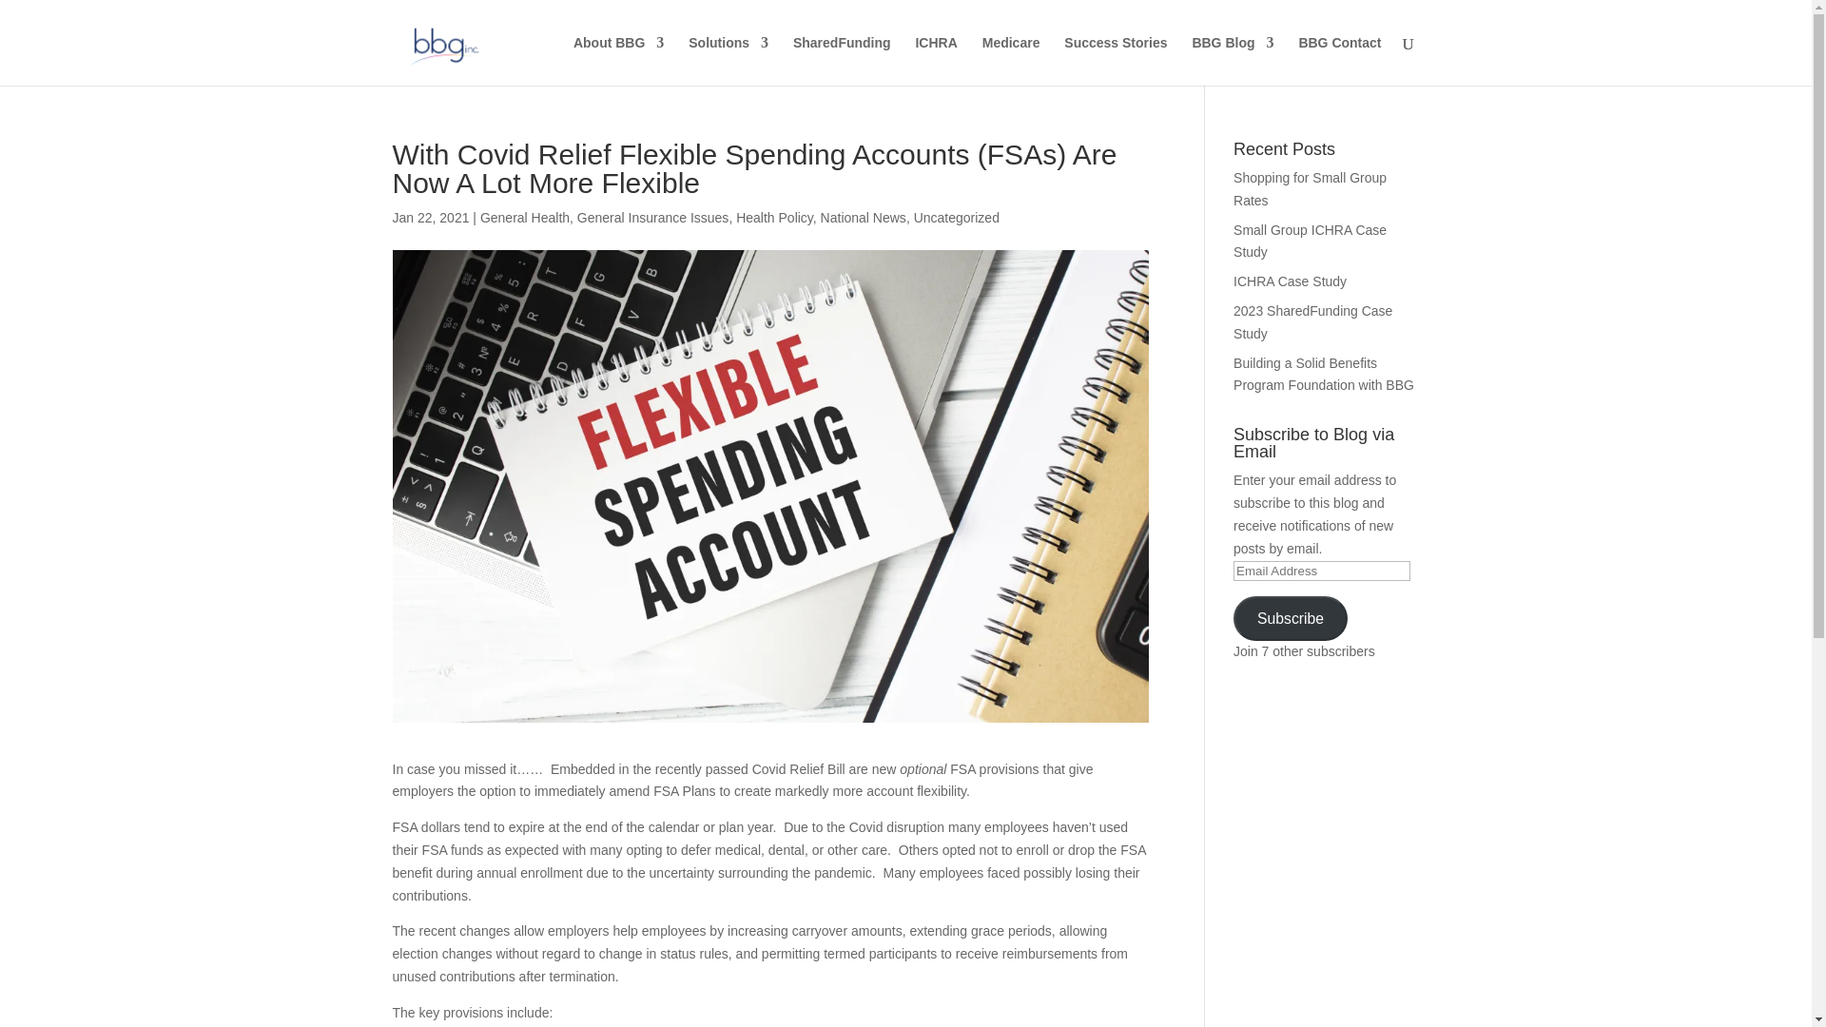 The width and height of the screenshot is (1826, 1027). What do you see at coordinates (1233, 60) in the screenshot?
I see `BBG Blog` at bounding box center [1233, 60].